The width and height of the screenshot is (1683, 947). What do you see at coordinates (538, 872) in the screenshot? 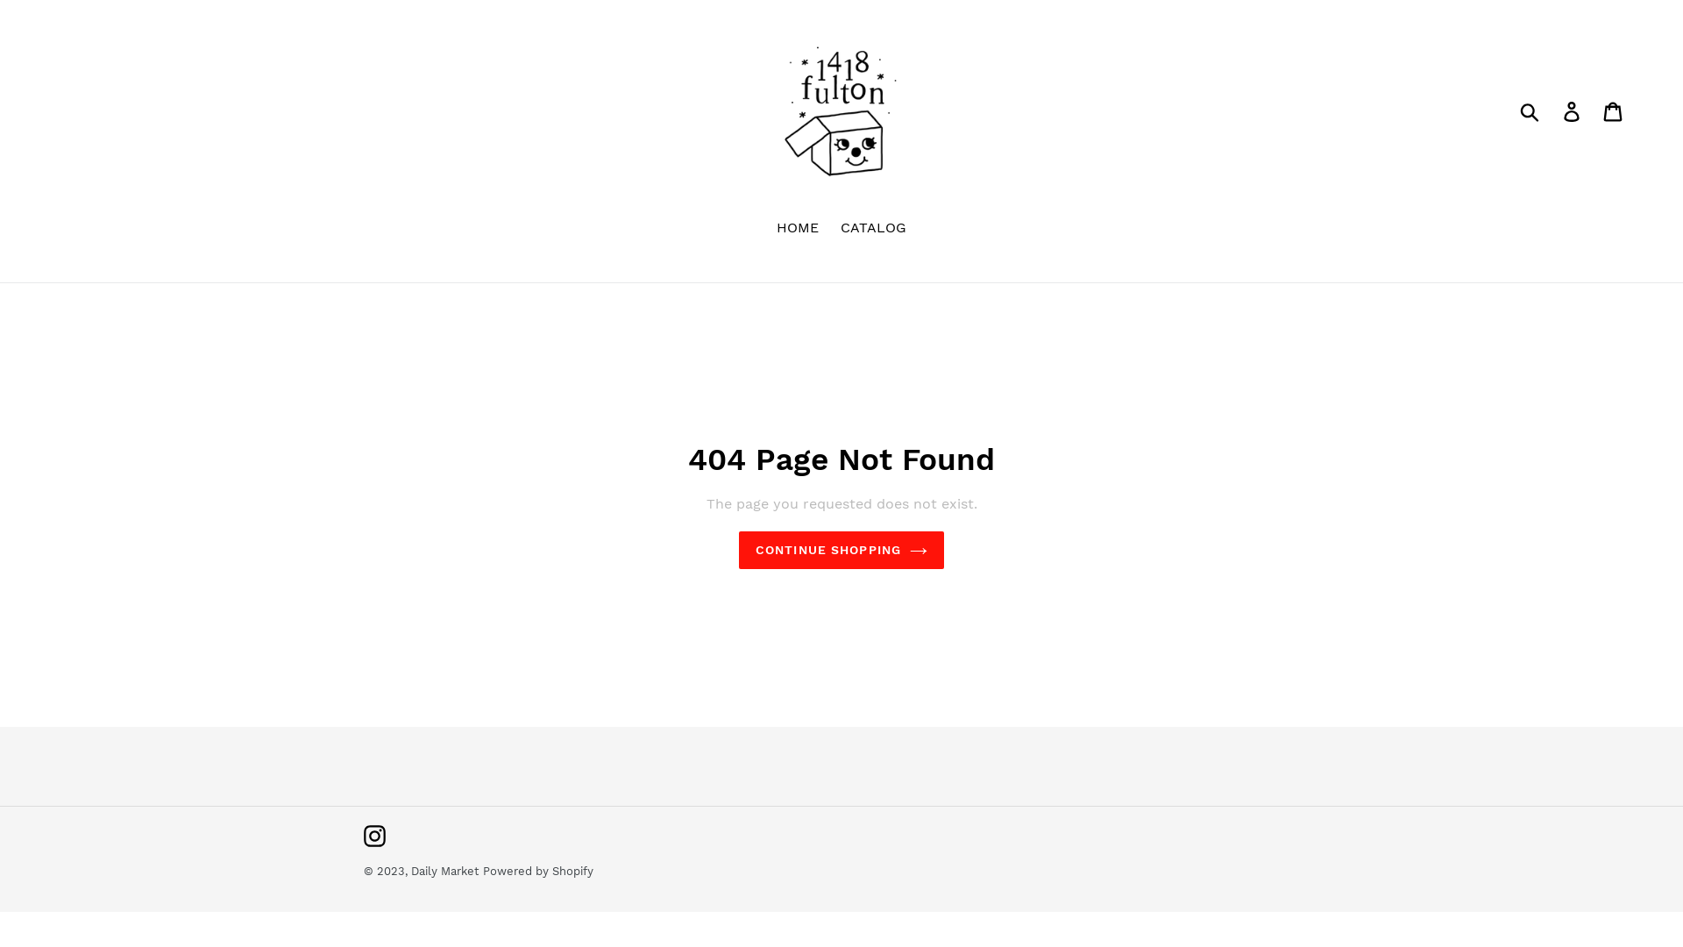
I see `Powered by Shopify` at bounding box center [538, 872].